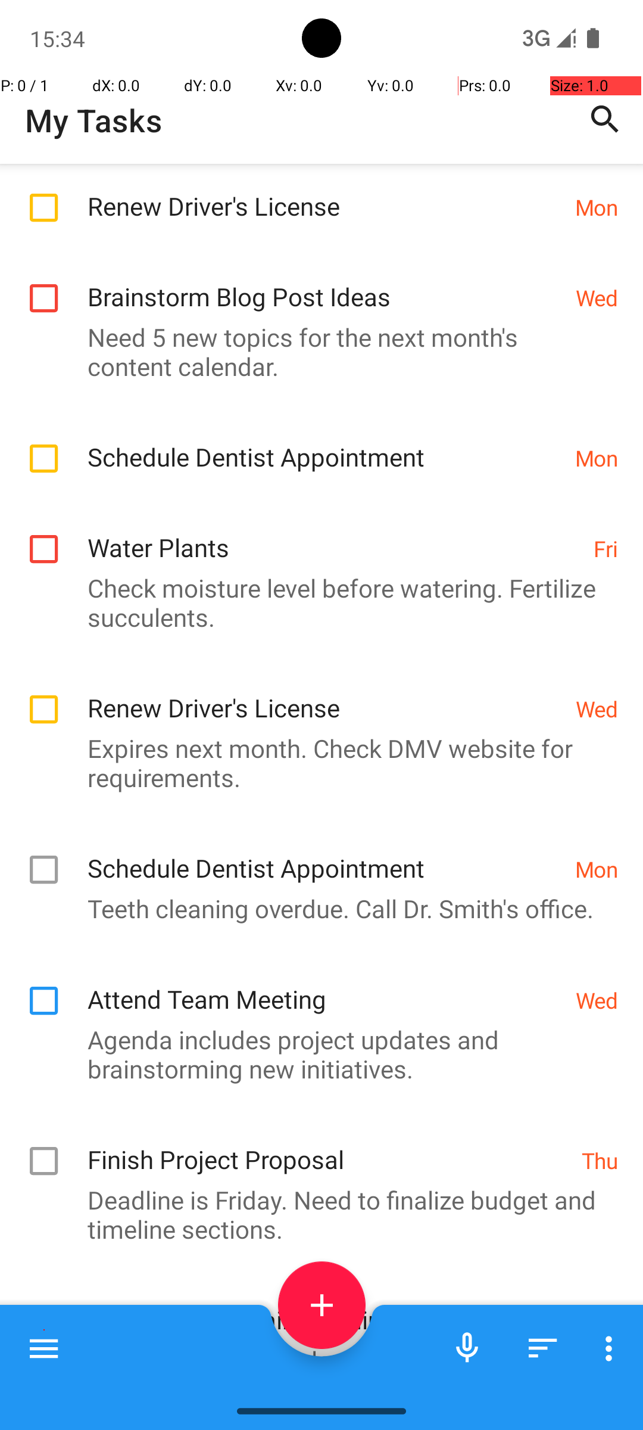  I want to click on Schedule time on calendar., so click(316, 1360).